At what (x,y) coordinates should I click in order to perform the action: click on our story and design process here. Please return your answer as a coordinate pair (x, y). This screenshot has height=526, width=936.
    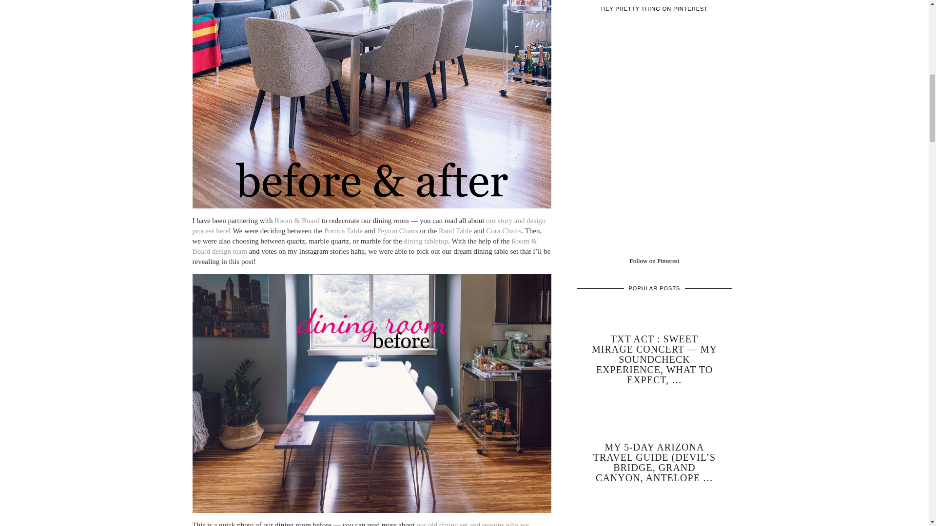
    Looking at the image, I should click on (369, 225).